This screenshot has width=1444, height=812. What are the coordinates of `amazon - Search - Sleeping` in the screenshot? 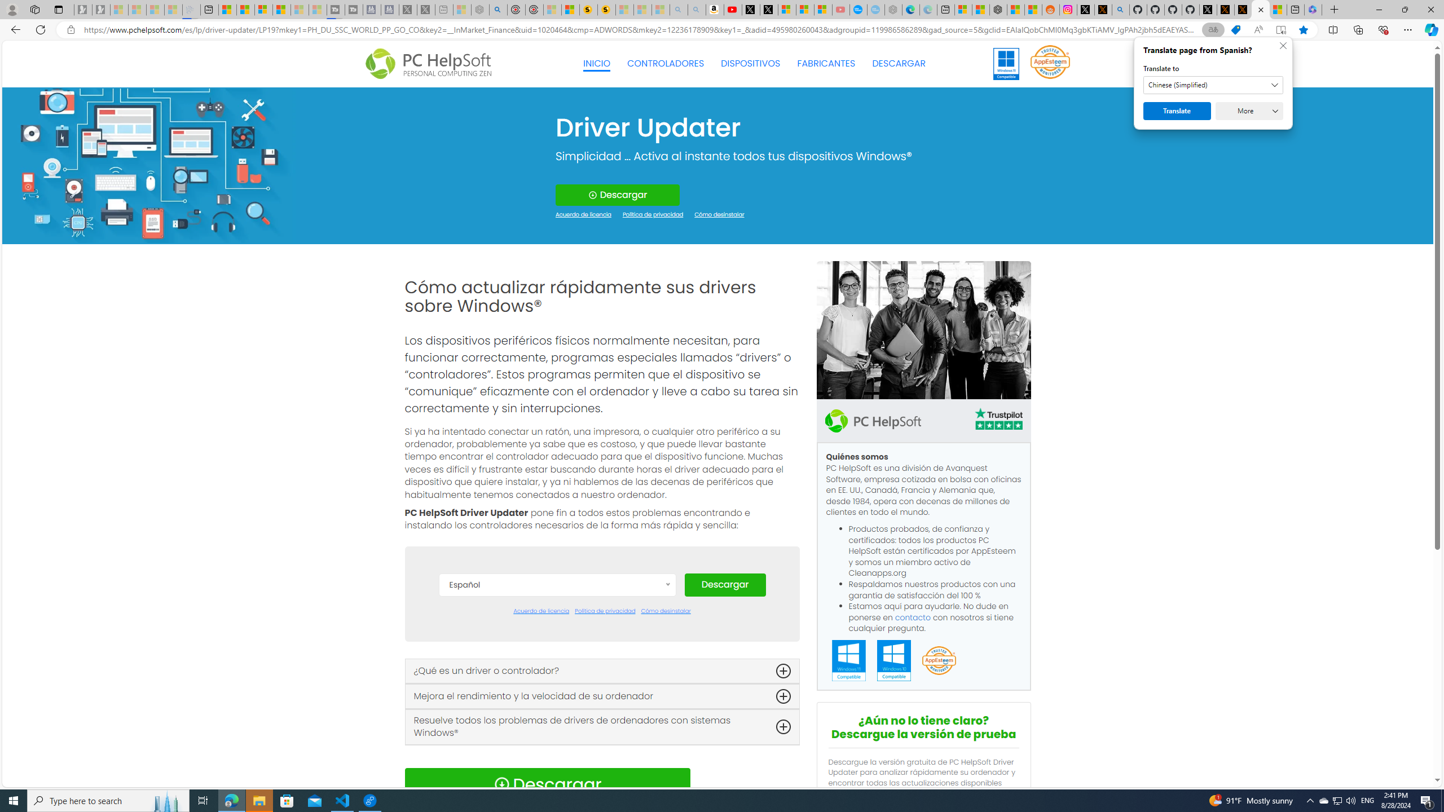 It's located at (679, 10).